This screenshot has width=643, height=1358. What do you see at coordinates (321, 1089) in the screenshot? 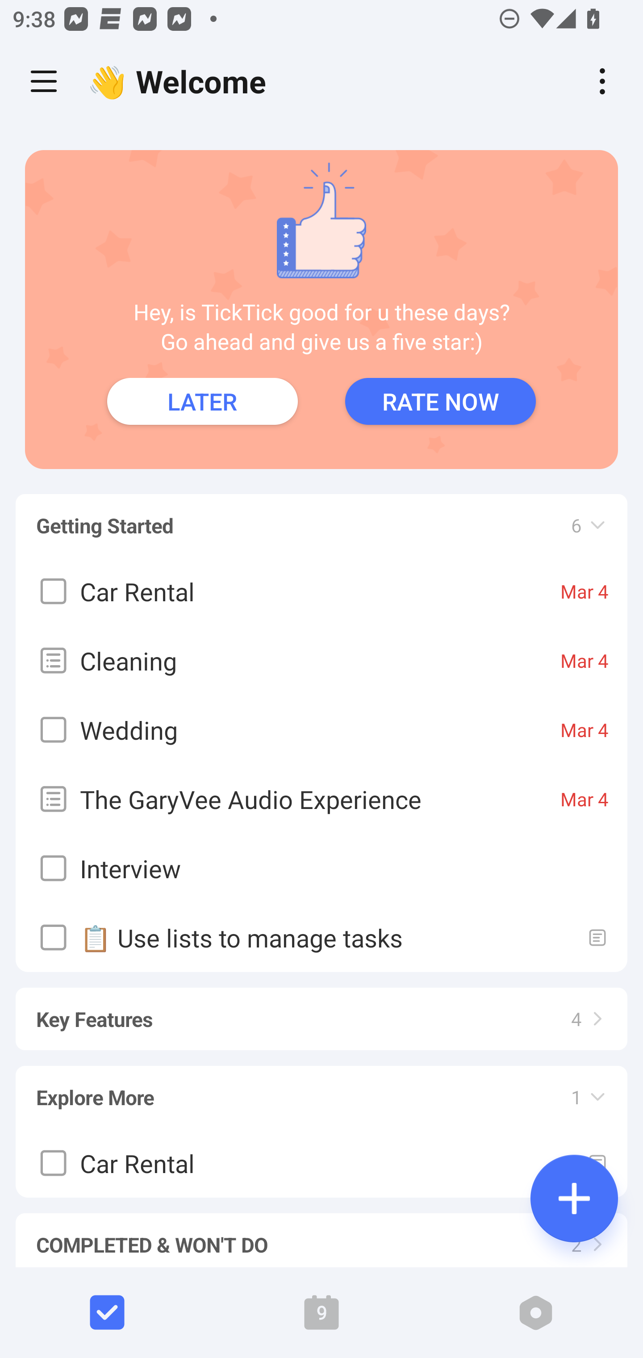
I see `Explore More 1` at bounding box center [321, 1089].